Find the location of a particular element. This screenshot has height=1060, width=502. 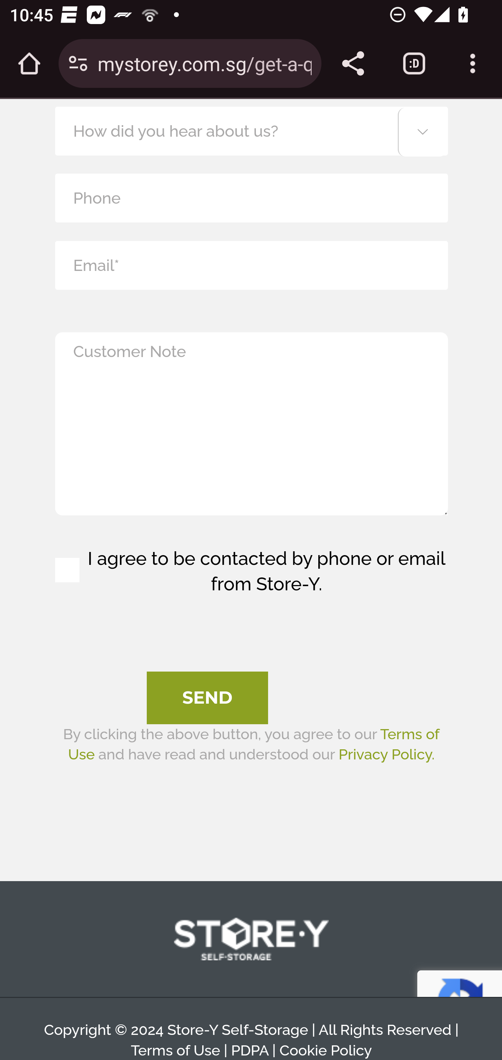

Terms of Use is located at coordinates (176, 1051).